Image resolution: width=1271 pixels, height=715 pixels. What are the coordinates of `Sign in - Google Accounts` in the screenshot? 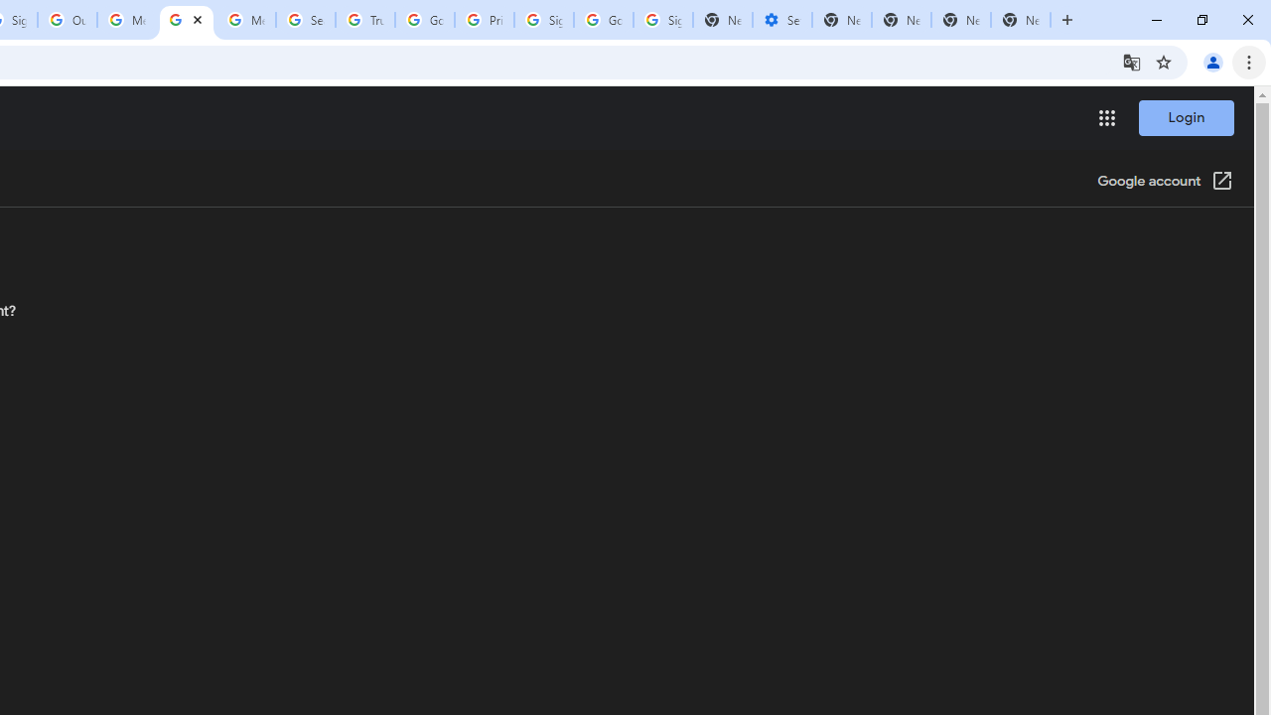 It's located at (544, 20).